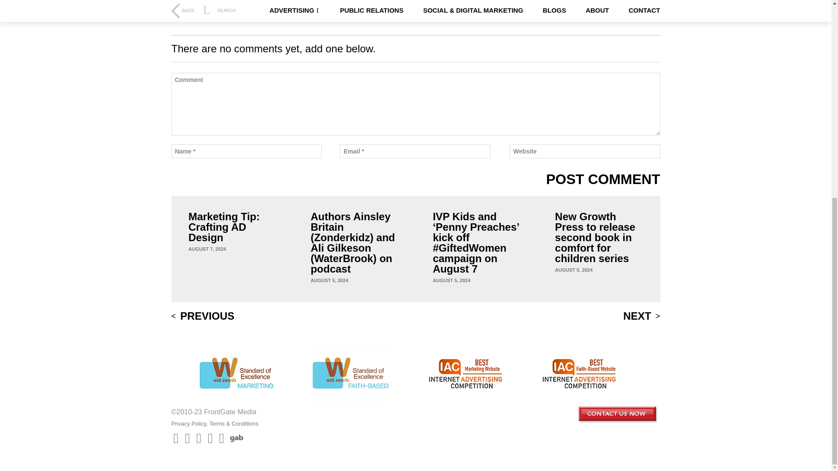  I want to click on AUGUST 5, 2024, so click(330, 280).